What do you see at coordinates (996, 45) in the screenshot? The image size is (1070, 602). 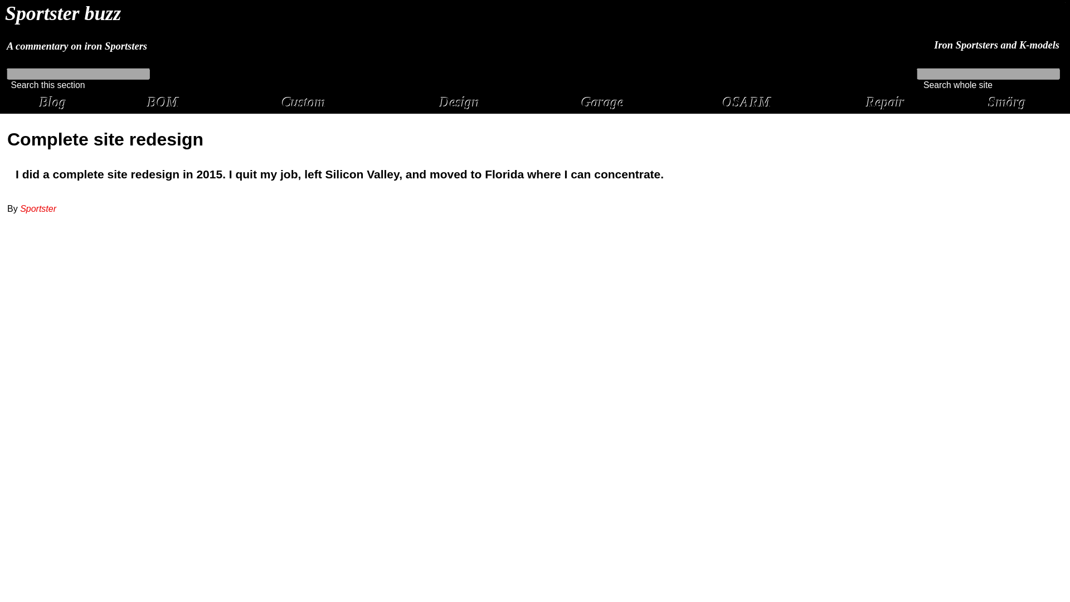 I see `Iron Sportsters and K-models` at bounding box center [996, 45].